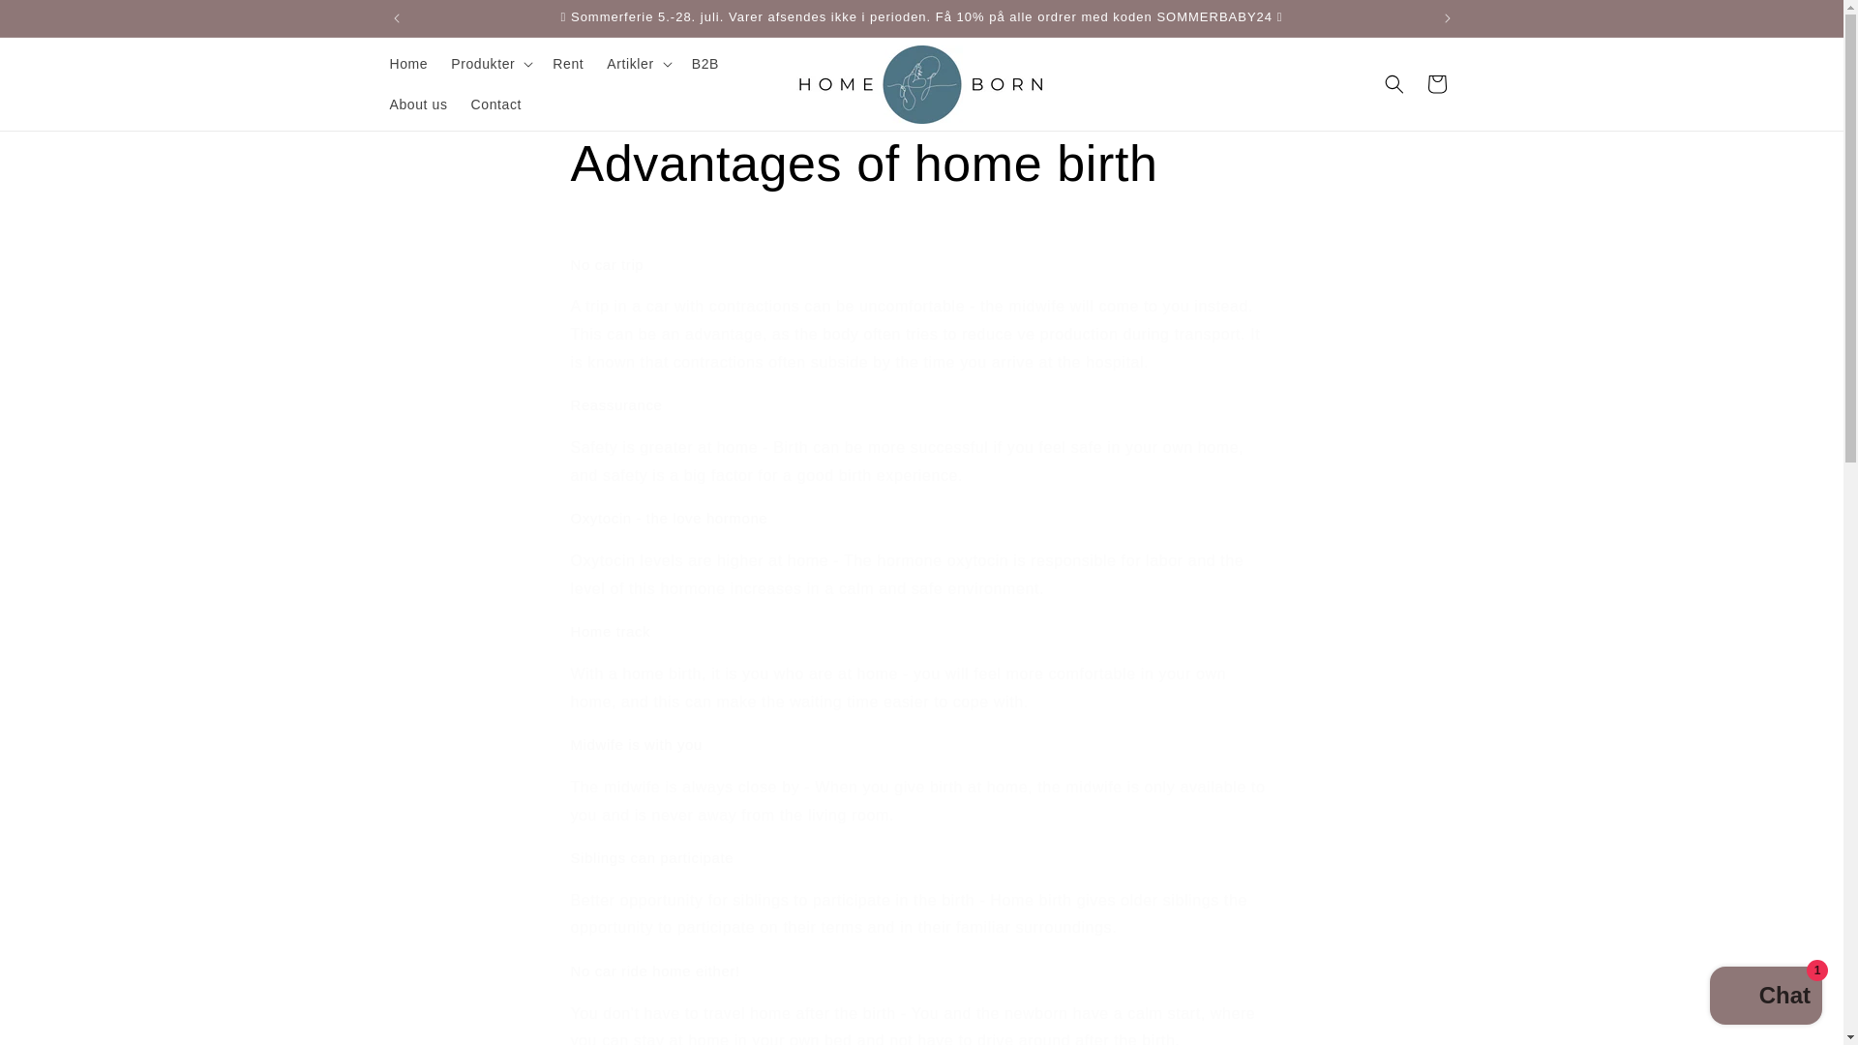  I want to click on Cart, so click(1435, 83).